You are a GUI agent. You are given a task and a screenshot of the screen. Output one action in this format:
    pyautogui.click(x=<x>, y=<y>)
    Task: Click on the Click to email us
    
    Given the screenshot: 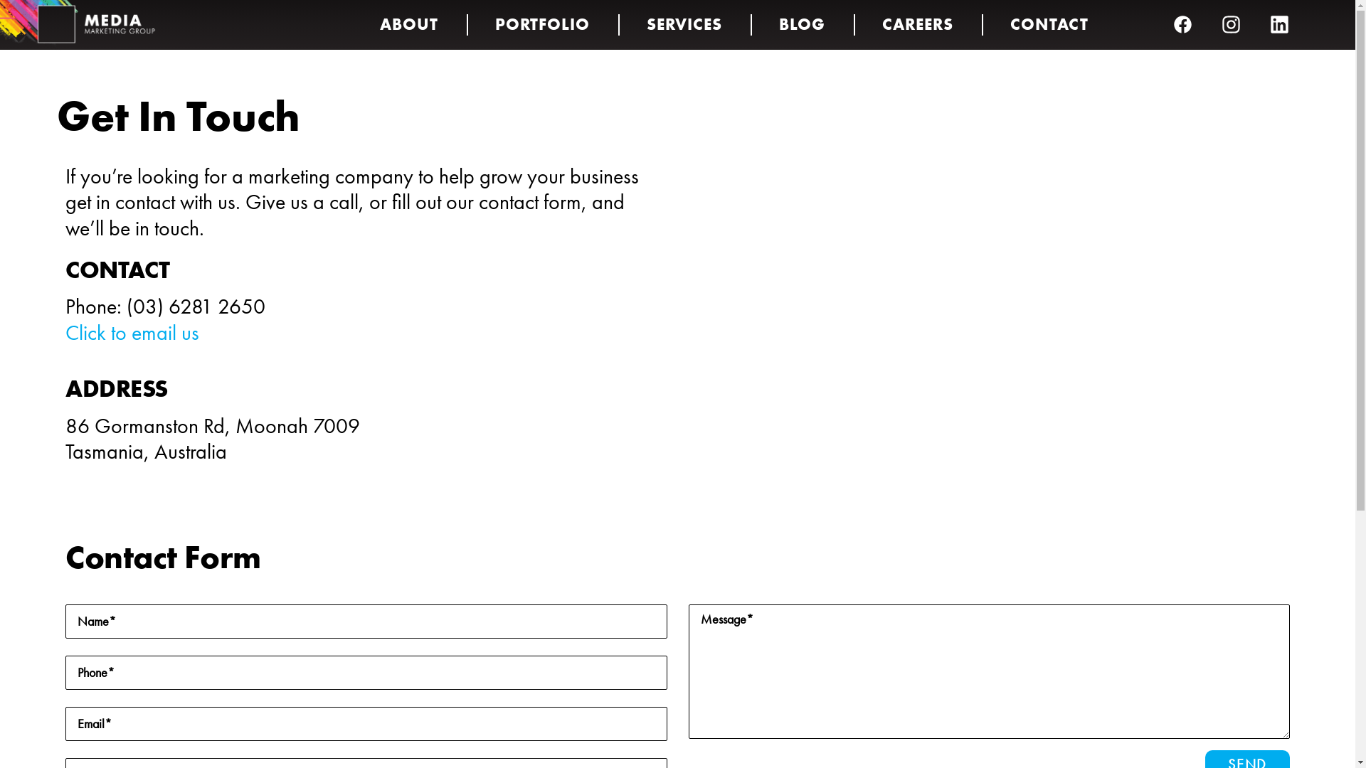 What is the action you would take?
    pyautogui.click(x=132, y=333)
    